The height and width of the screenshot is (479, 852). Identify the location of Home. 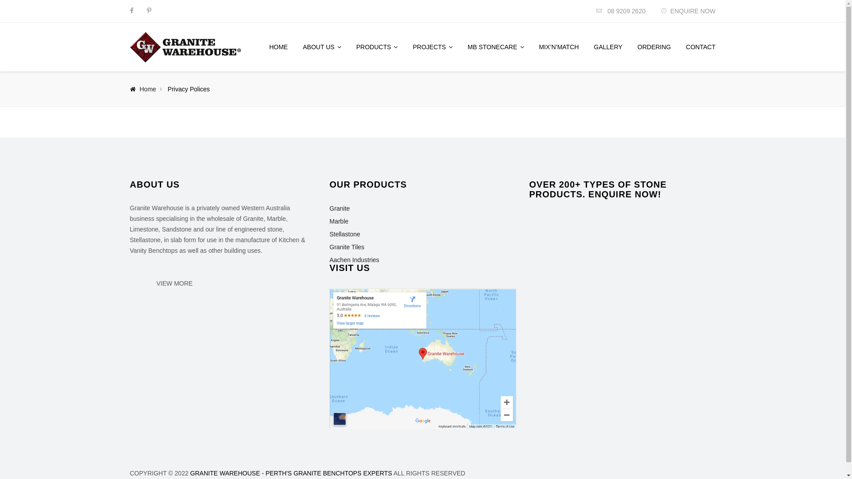
(143, 89).